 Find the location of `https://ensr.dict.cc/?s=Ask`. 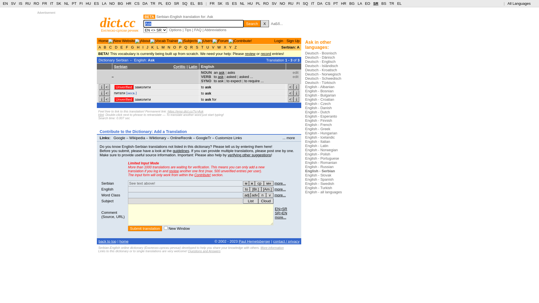

https://ensr.dict.cc/?s=Ask is located at coordinates (186, 111).